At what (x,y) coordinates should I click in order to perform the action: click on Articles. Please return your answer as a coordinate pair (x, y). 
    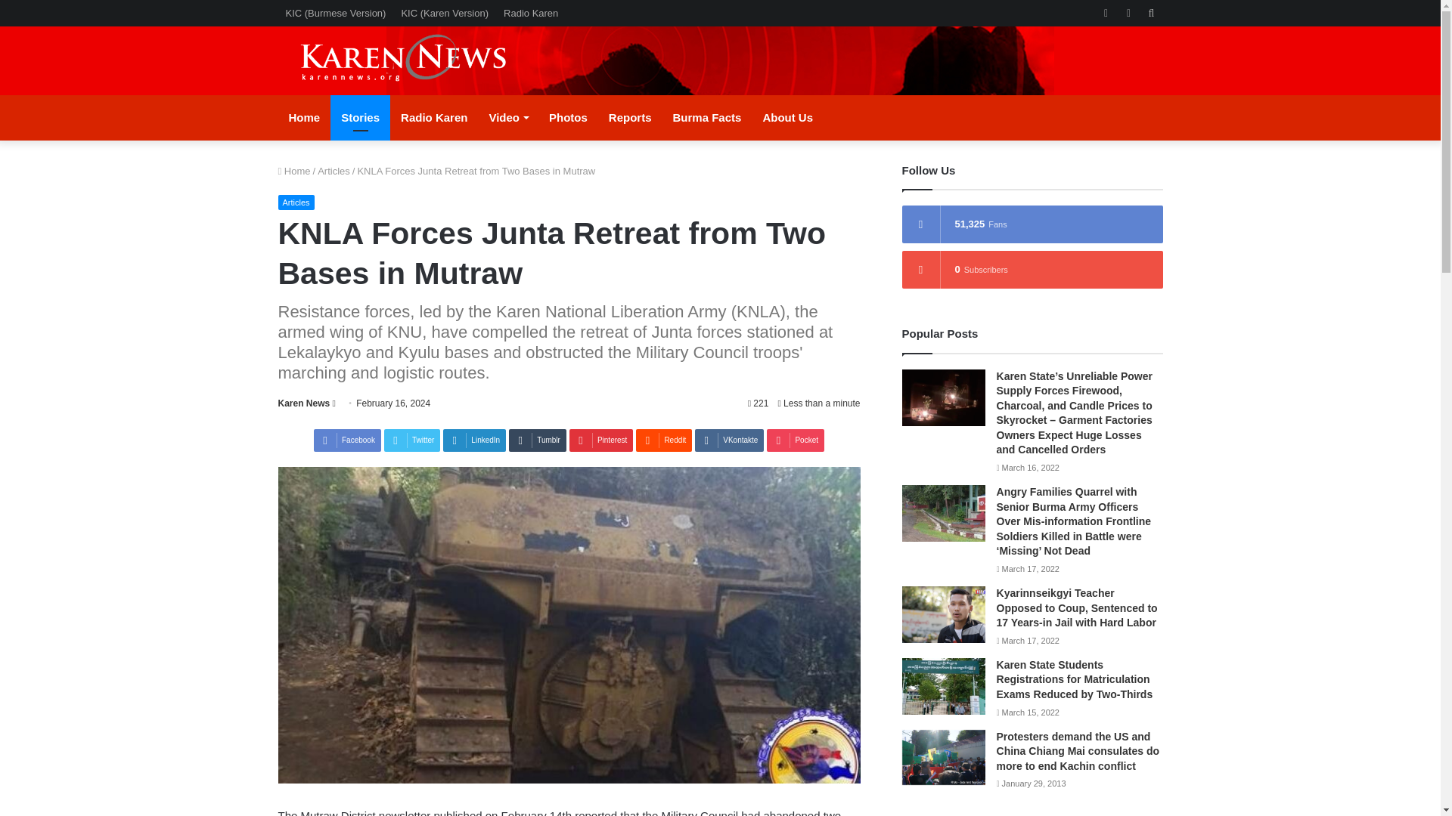
    Looking at the image, I should click on (334, 171).